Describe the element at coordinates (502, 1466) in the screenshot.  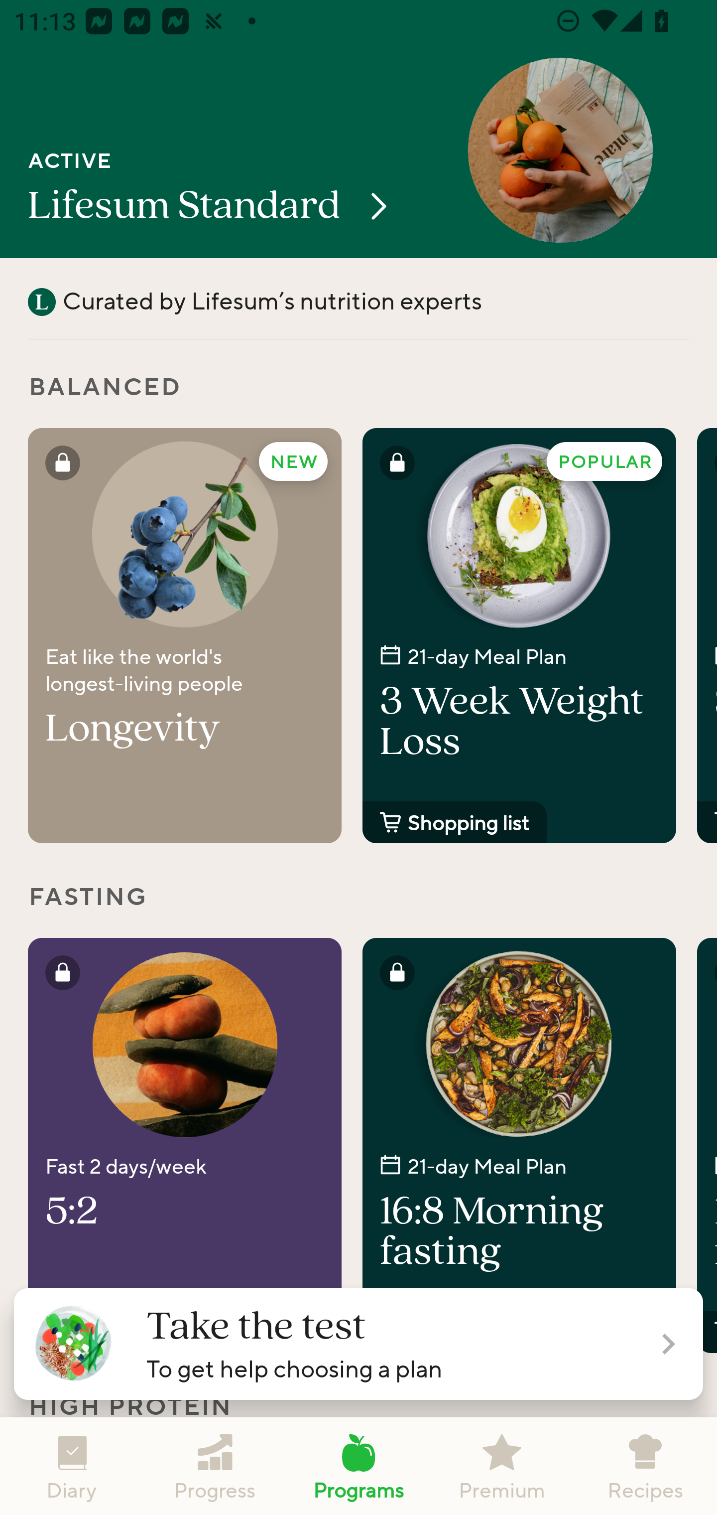
I see `Premium` at that location.